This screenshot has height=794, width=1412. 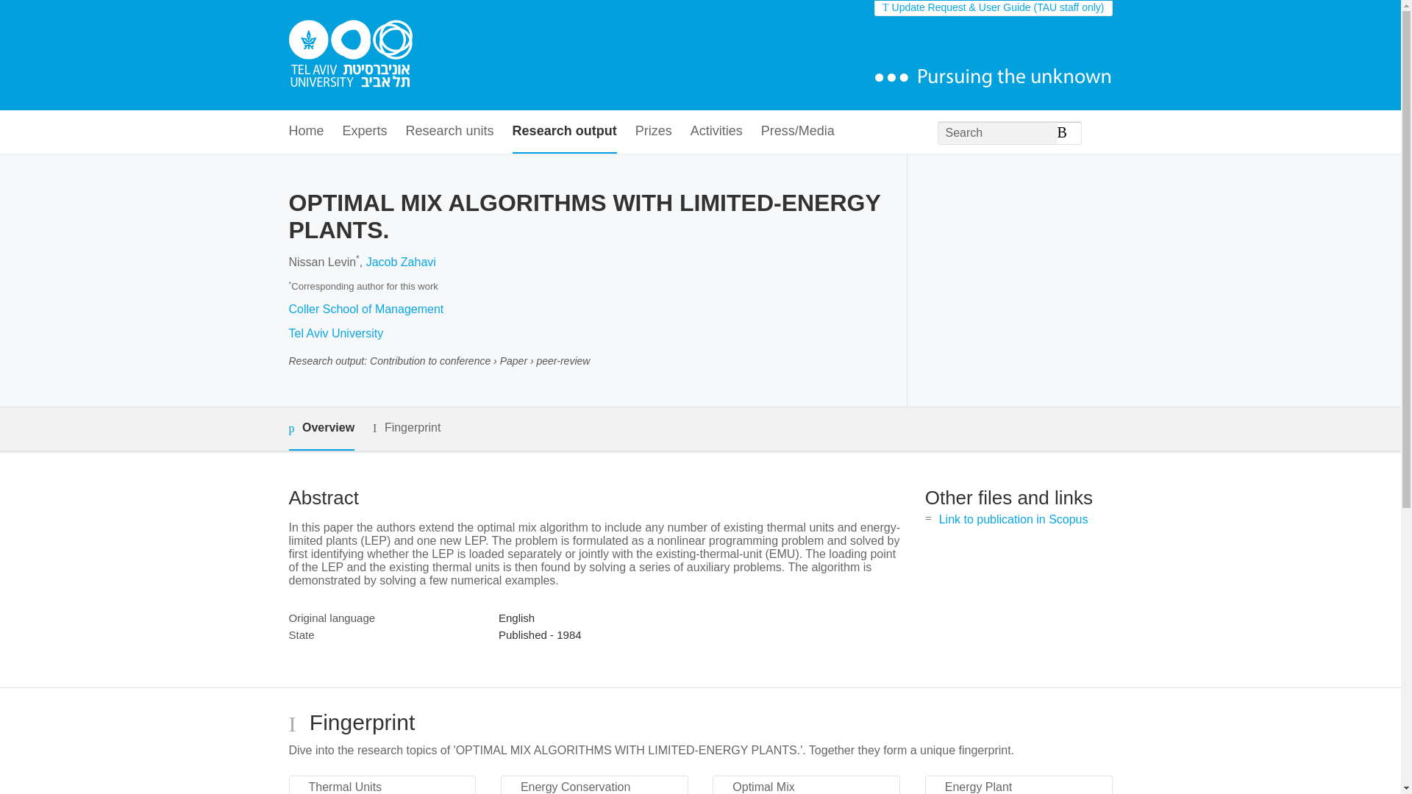 What do you see at coordinates (321, 429) in the screenshot?
I see `Overview` at bounding box center [321, 429].